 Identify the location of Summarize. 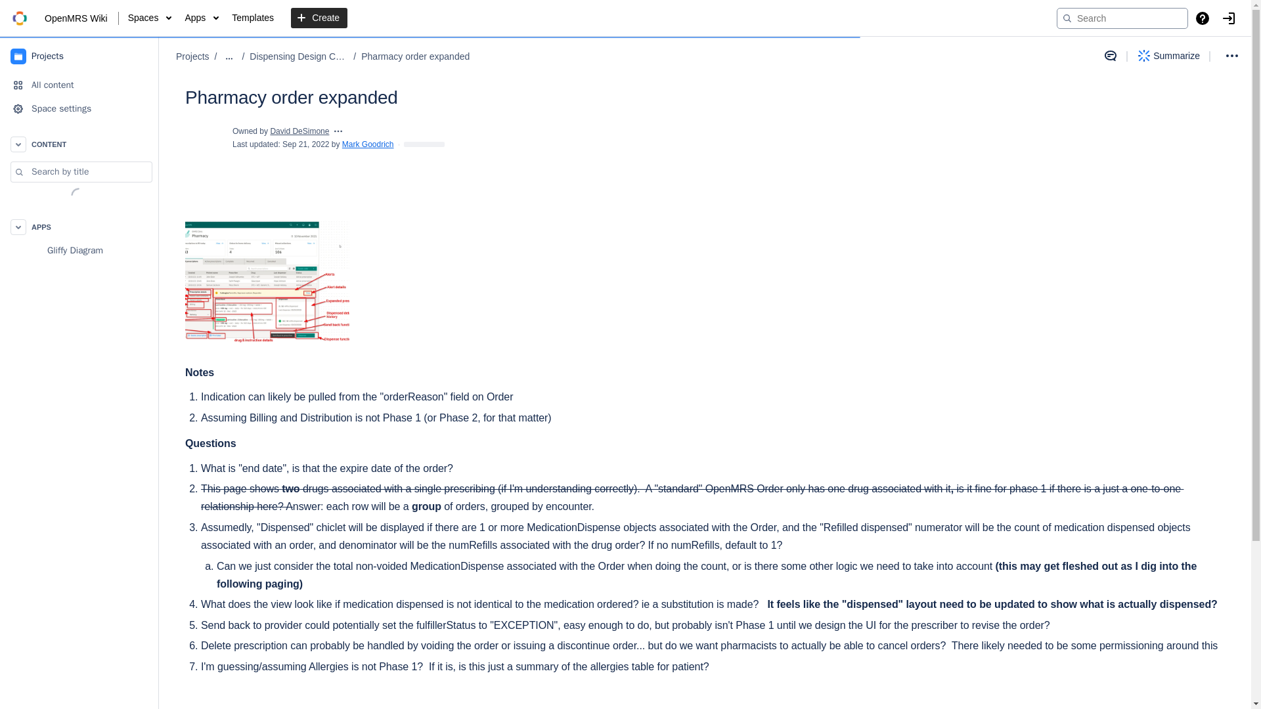
(1169, 56).